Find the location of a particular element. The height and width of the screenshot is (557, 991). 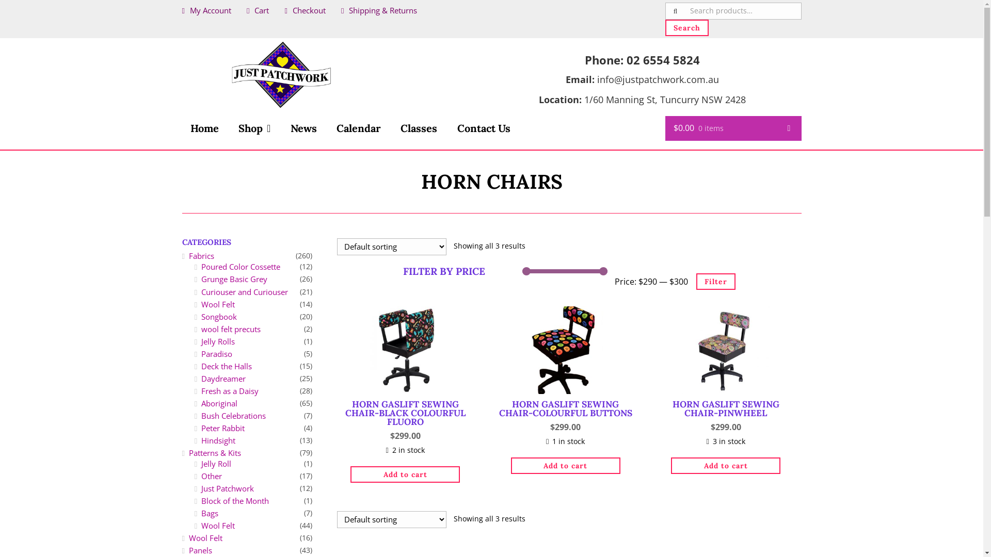

Just Patchwork is located at coordinates (281, 75).